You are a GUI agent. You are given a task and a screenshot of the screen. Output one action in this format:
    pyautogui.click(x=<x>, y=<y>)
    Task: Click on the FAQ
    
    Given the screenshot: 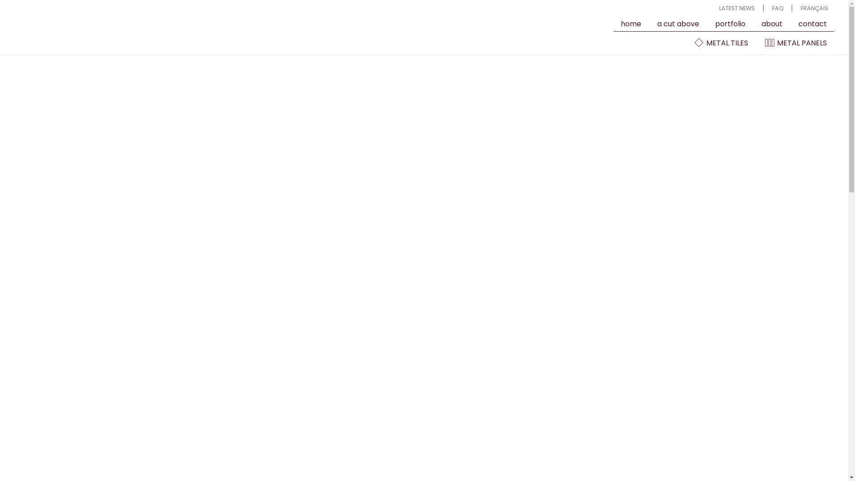 What is the action you would take?
    pyautogui.click(x=778, y=8)
    